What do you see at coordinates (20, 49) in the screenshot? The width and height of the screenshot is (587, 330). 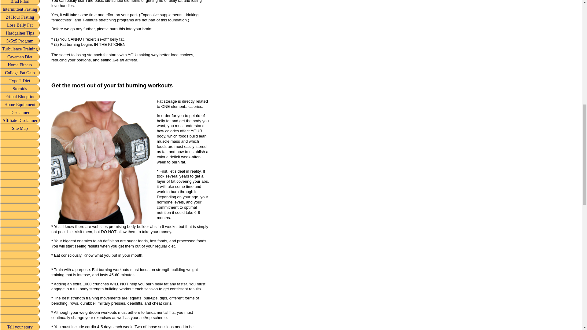 I see `Turbulence Training` at bounding box center [20, 49].